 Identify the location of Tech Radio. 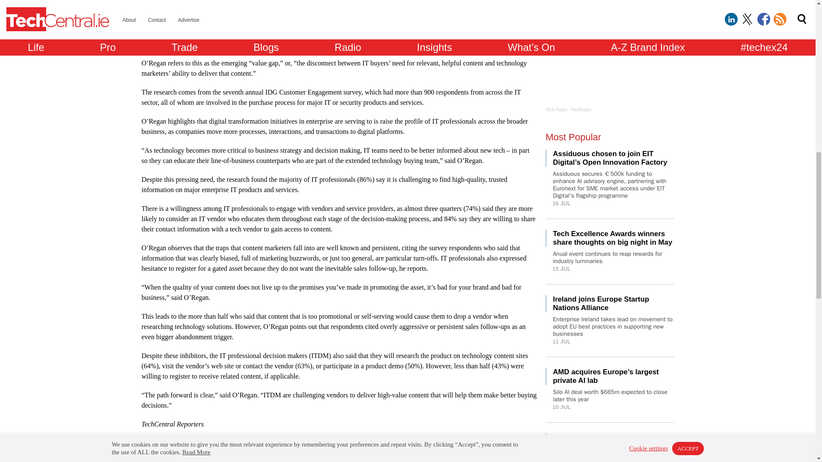
(556, 110).